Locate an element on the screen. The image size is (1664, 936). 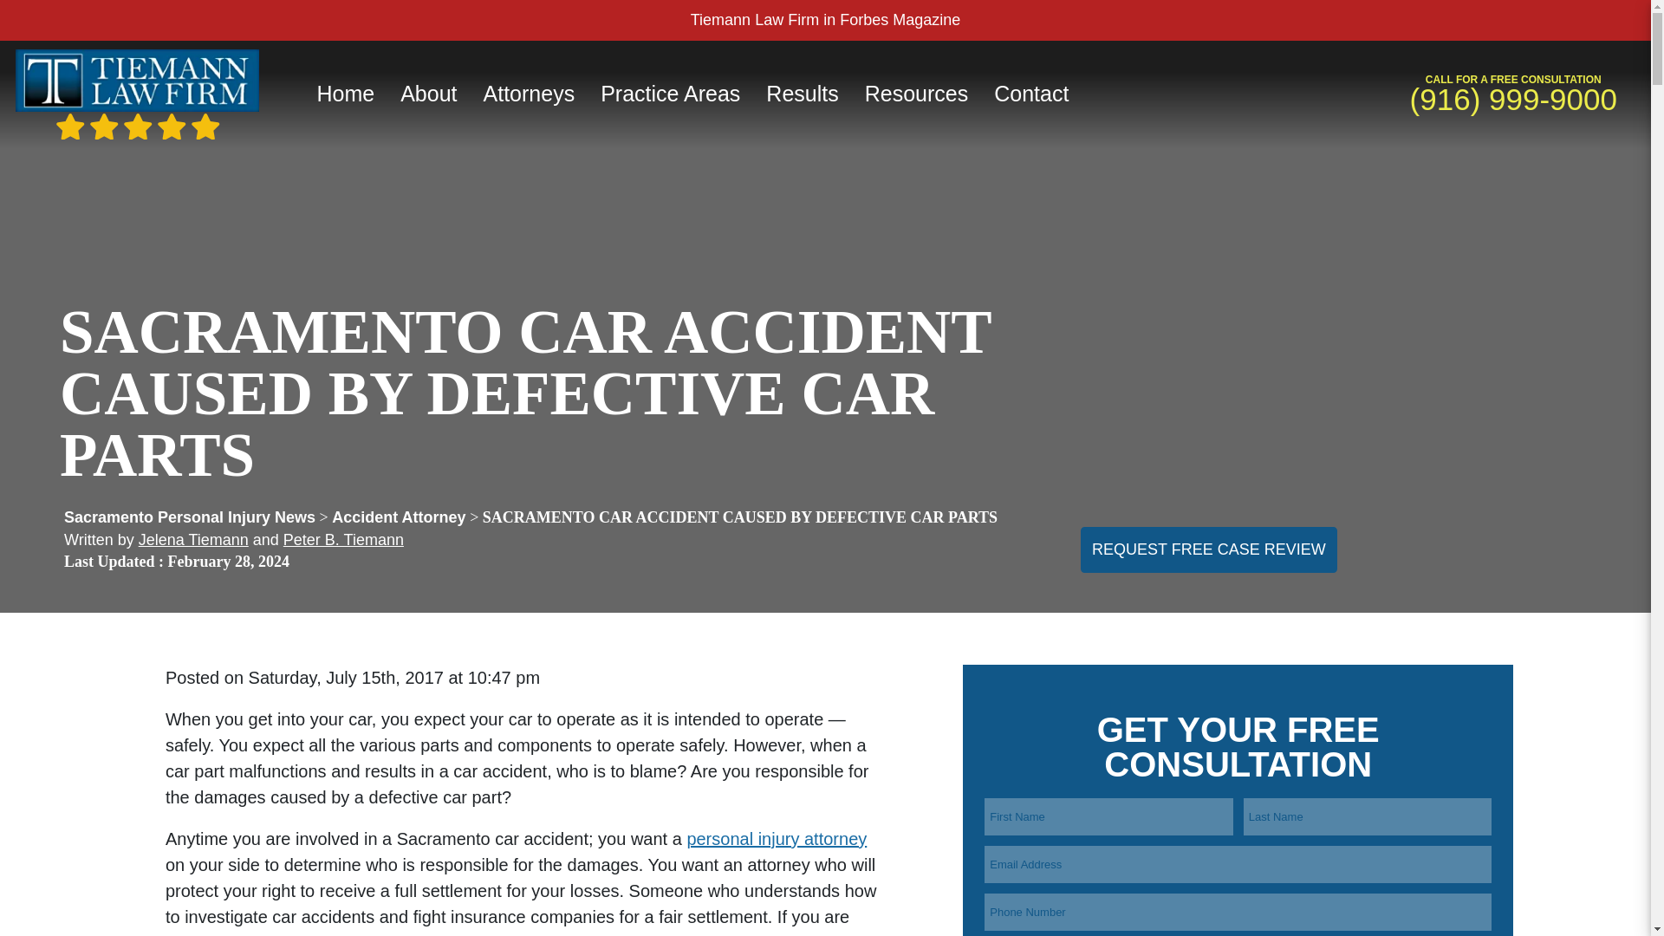
About is located at coordinates (428, 94).